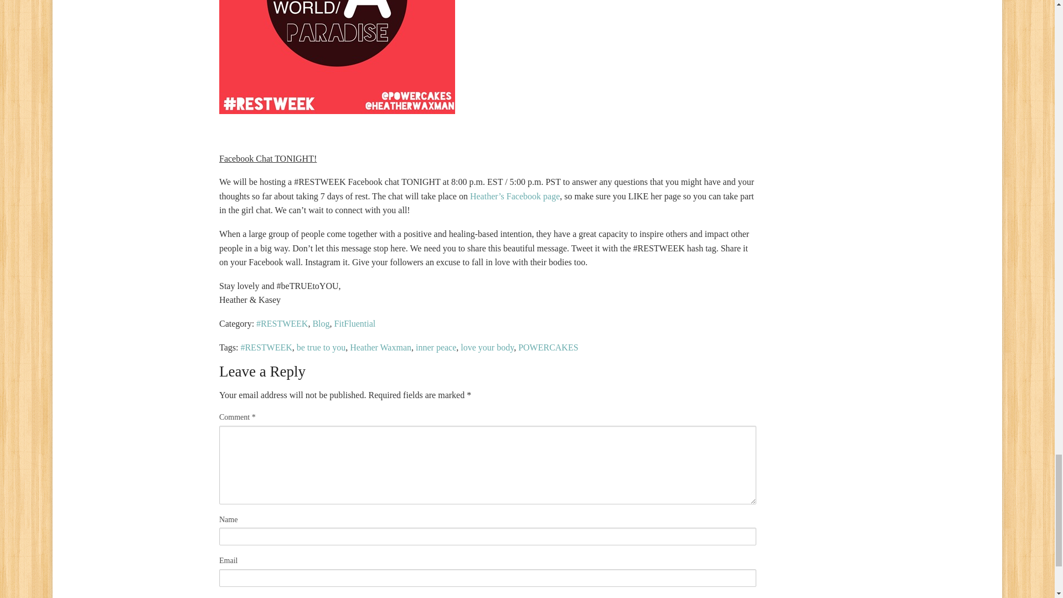  I want to click on love your body, so click(487, 347).